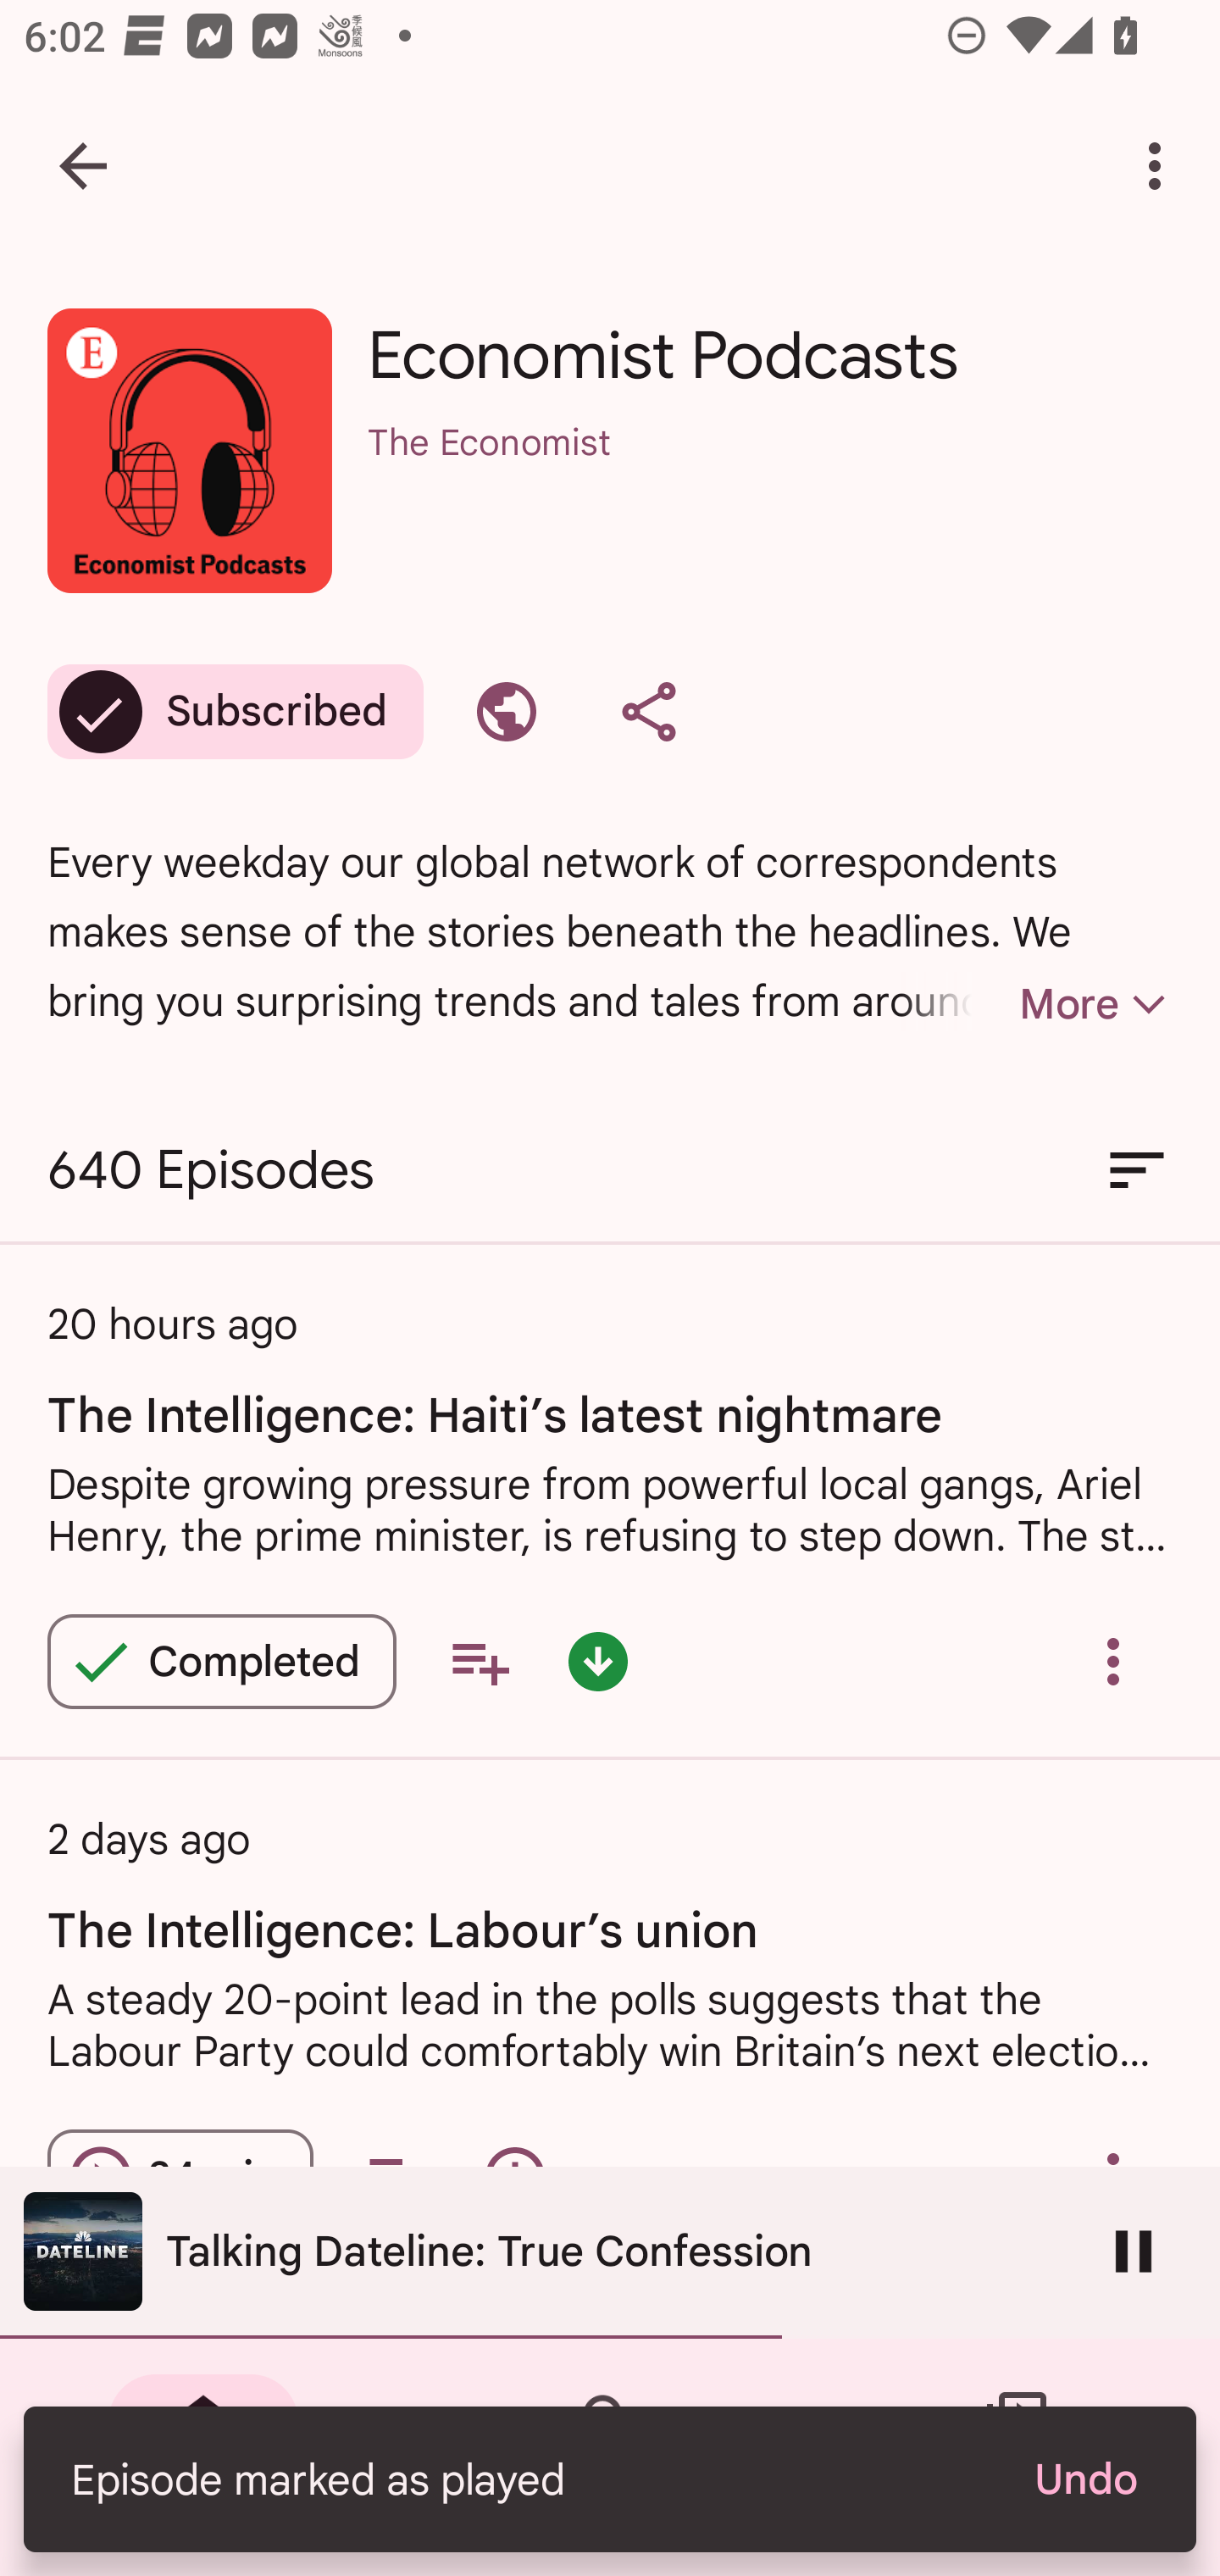 The image size is (1220, 2576). What do you see at coordinates (1035, 1003) in the screenshot?
I see `More` at bounding box center [1035, 1003].